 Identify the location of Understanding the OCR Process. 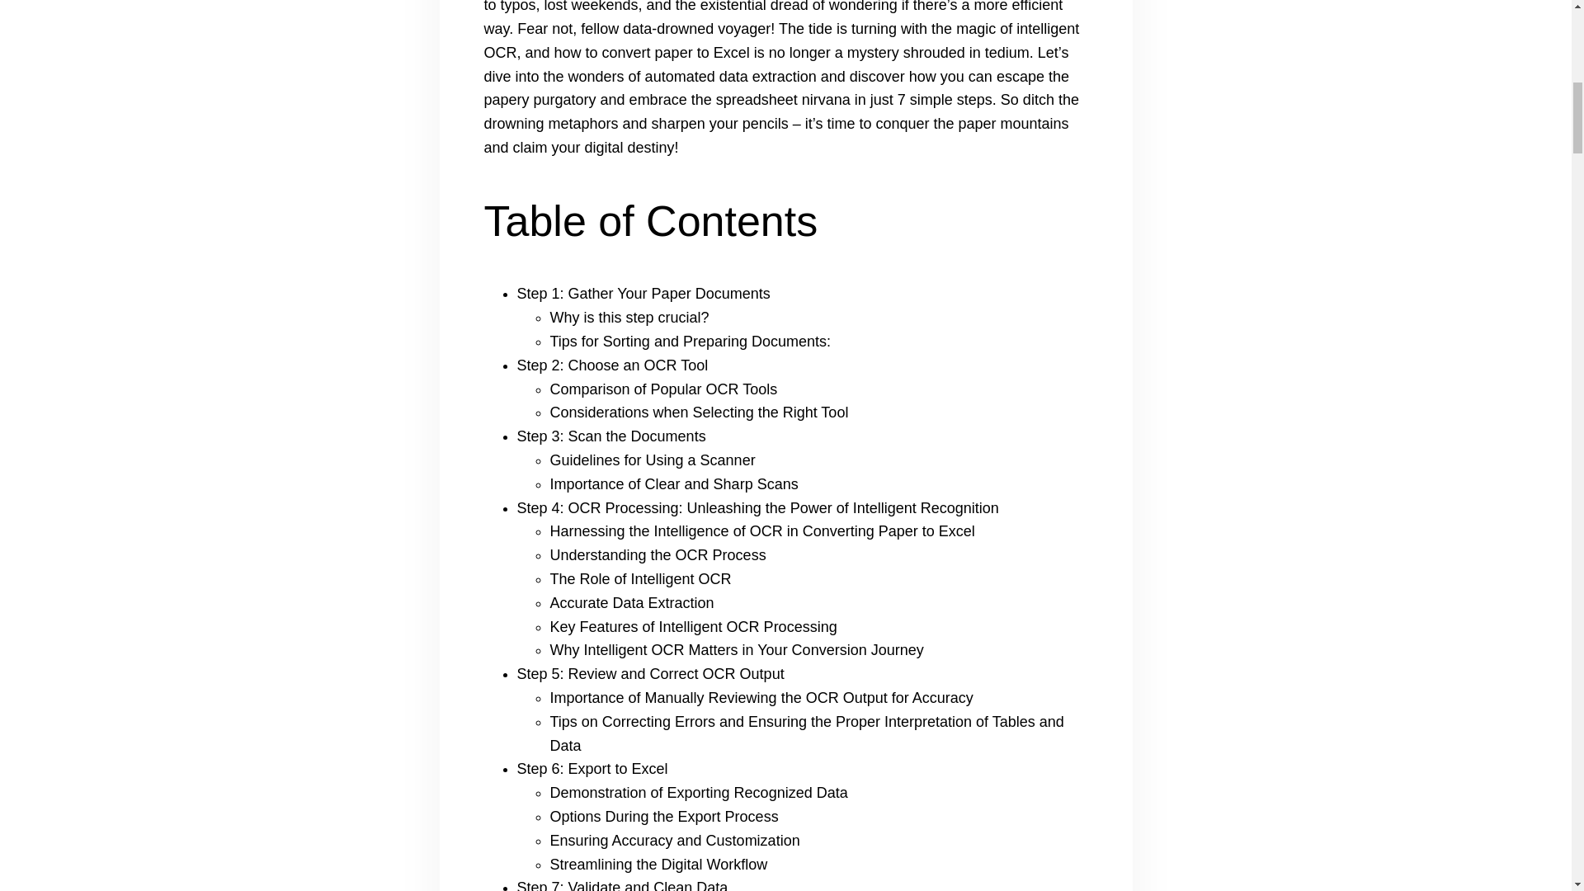
(657, 554).